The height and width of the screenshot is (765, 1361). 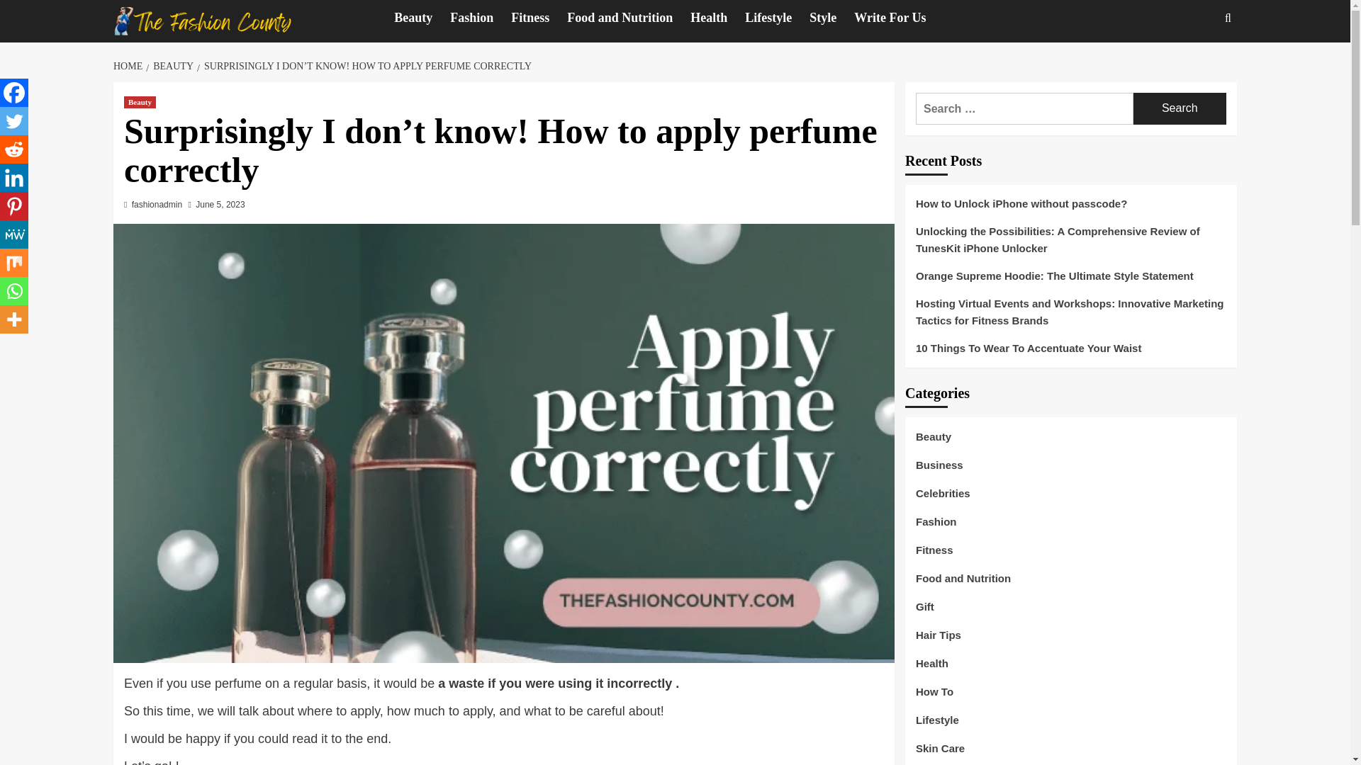 What do you see at coordinates (1180, 108) in the screenshot?
I see `Search` at bounding box center [1180, 108].